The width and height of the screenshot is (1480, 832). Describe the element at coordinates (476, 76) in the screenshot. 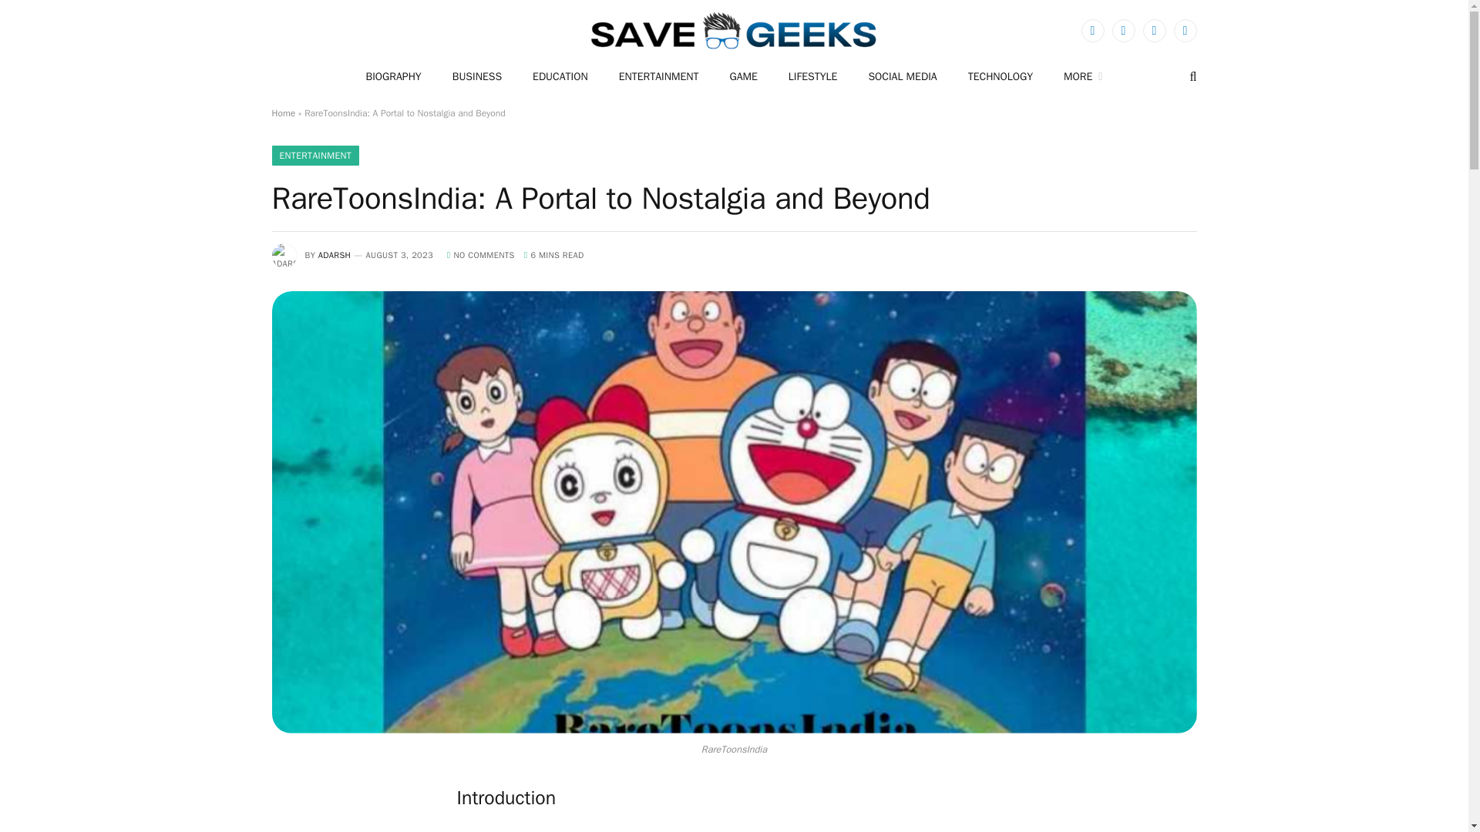

I see `BUSINESS` at that location.